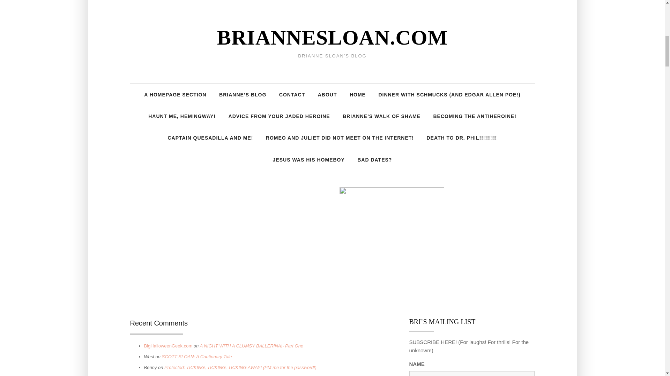 This screenshot has width=670, height=376. What do you see at coordinates (175, 95) in the screenshot?
I see `A HOMEPAGE SECTION` at bounding box center [175, 95].